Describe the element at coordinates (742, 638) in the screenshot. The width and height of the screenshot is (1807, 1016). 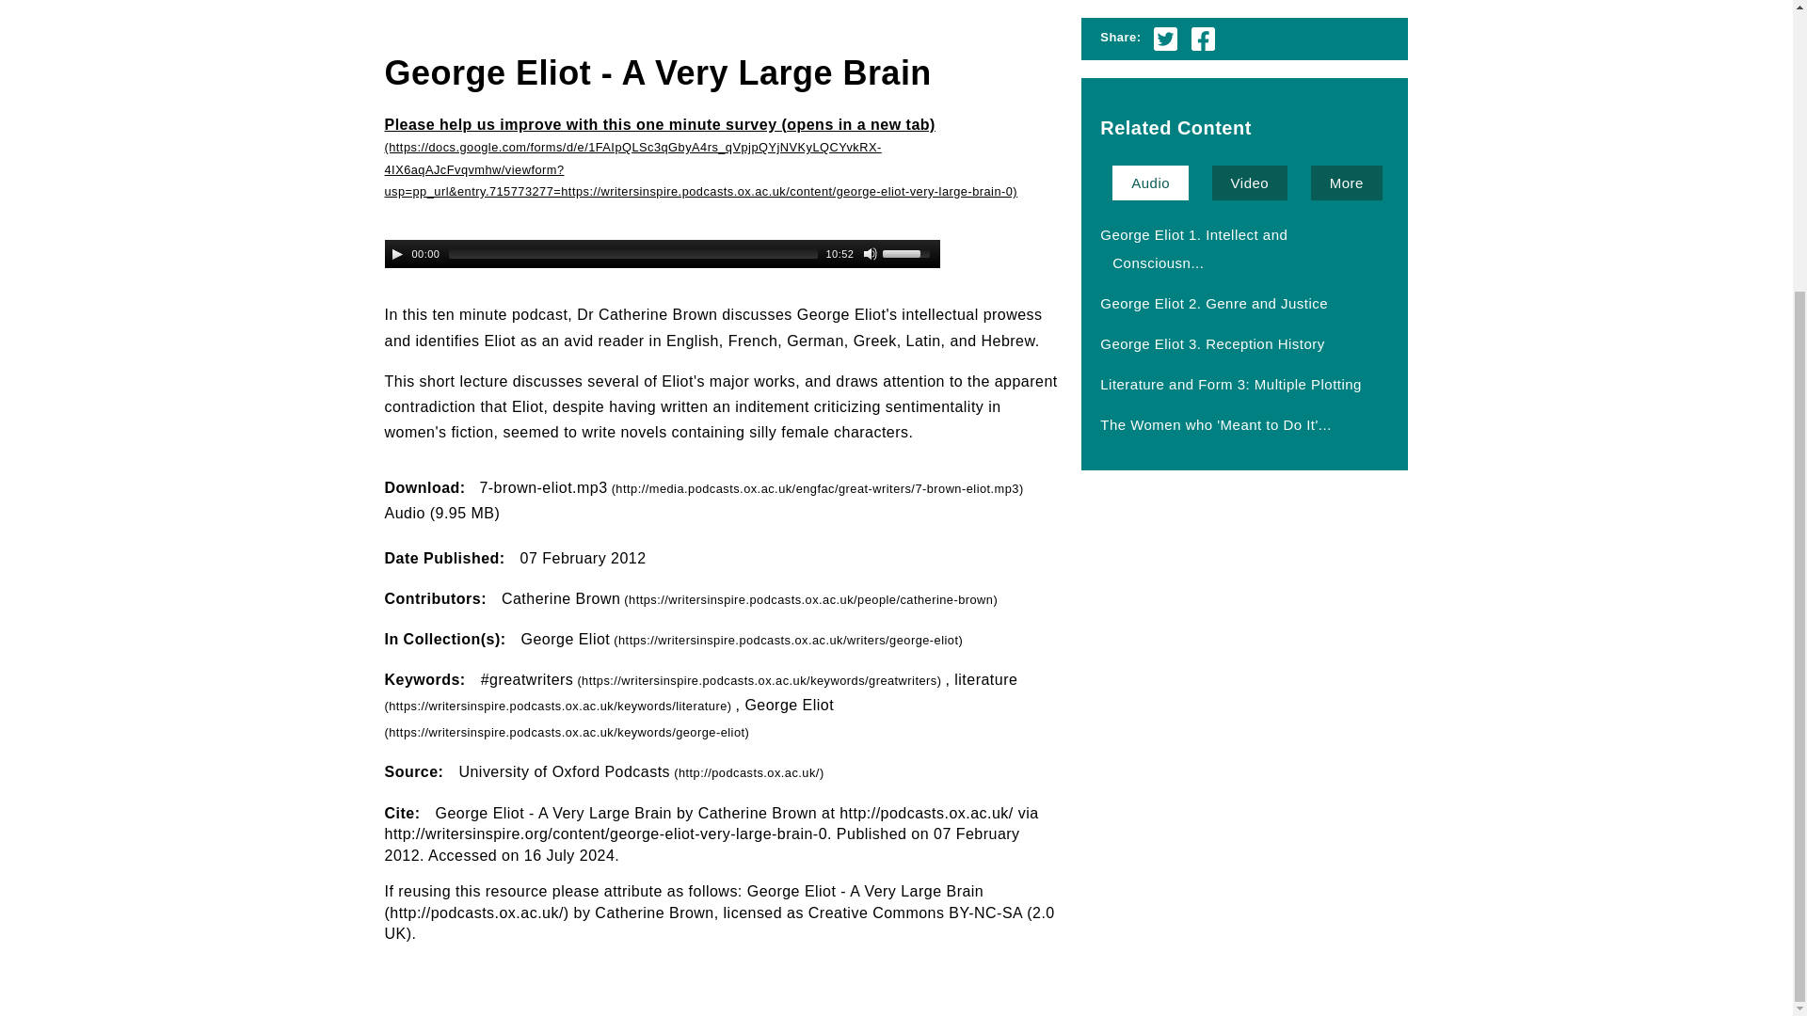
I see `George Eliot` at that location.